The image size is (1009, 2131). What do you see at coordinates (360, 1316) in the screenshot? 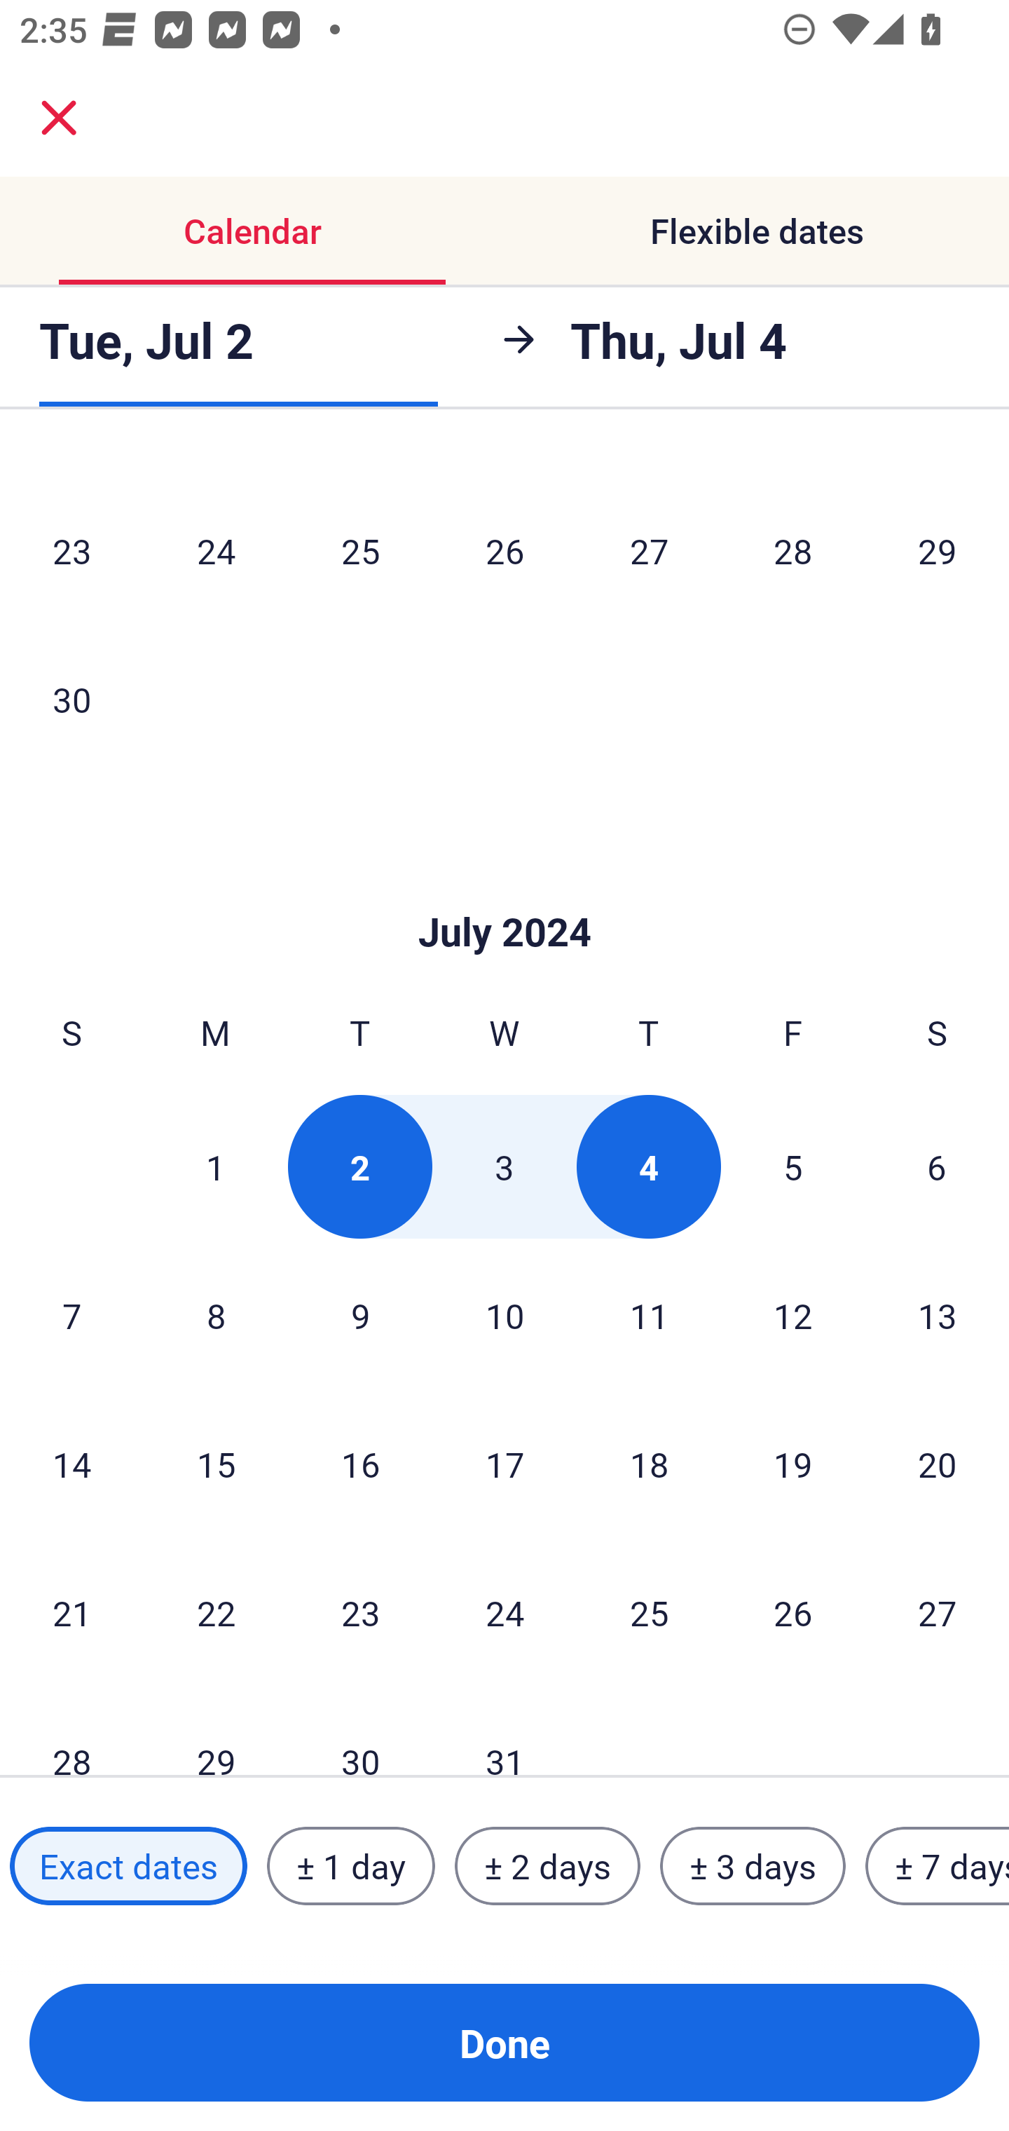
I see `9 Tuesday, July 9, 2024` at bounding box center [360, 1316].